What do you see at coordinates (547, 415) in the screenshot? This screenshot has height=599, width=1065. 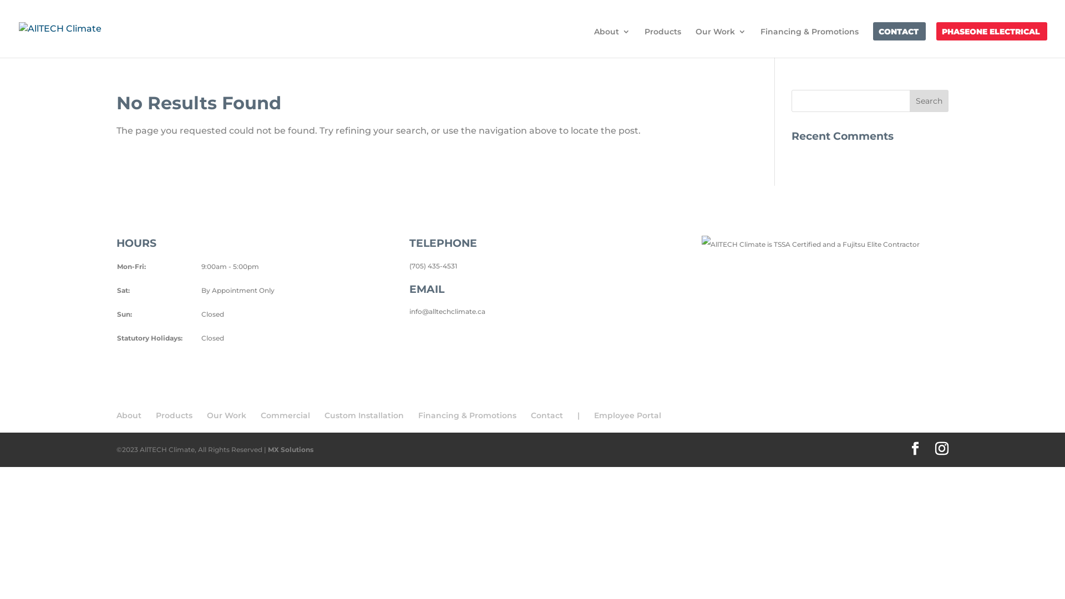 I see `Contact` at bounding box center [547, 415].